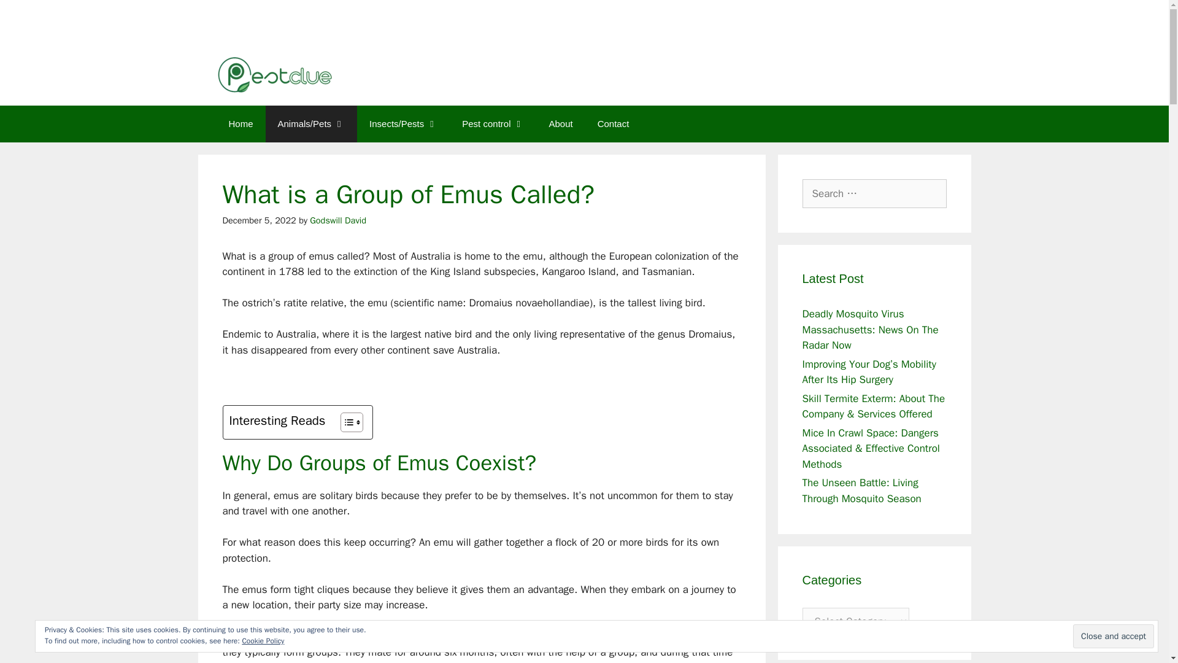 The image size is (1178, 663). I want to click on Instagram, so click(898, 16).